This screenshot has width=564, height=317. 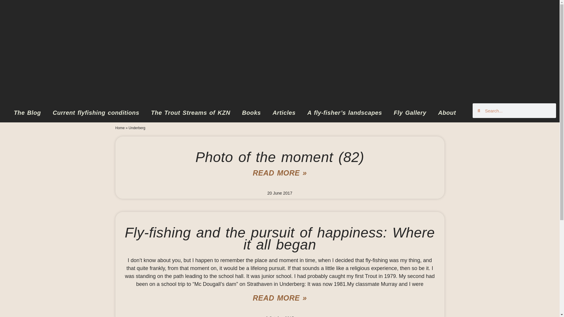 I want to click on Current flyfishing conditions, so click(x=96, y=113).